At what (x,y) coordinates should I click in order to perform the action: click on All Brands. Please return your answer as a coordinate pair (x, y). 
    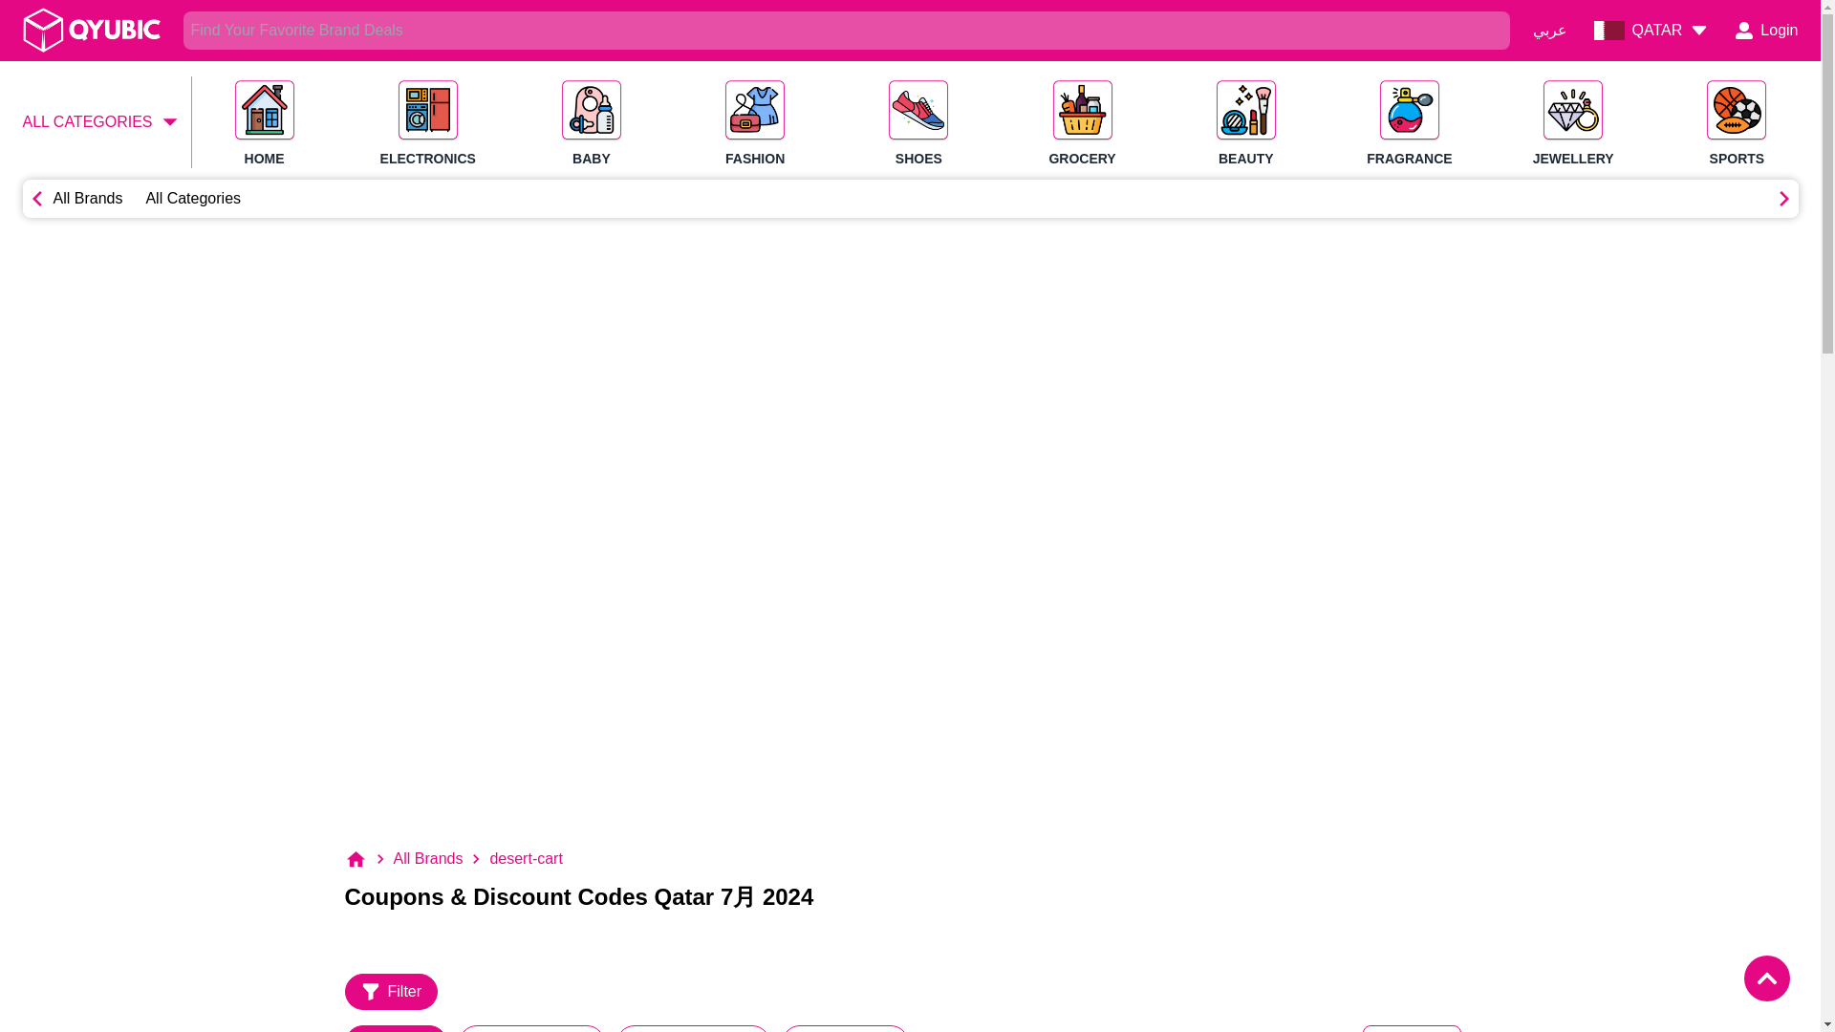
    Looking at the image, I should click on (1082, 124).